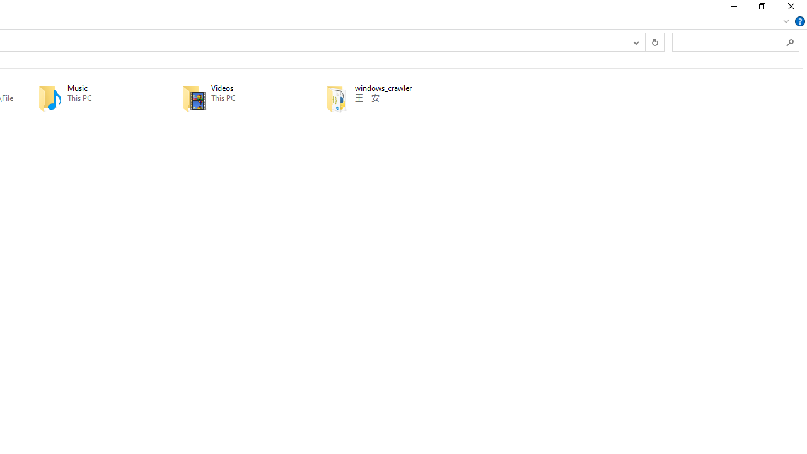  What do you see at coordinates (791, 42) in the screenshot?
I see `Search` at bounding box center [791, 42].